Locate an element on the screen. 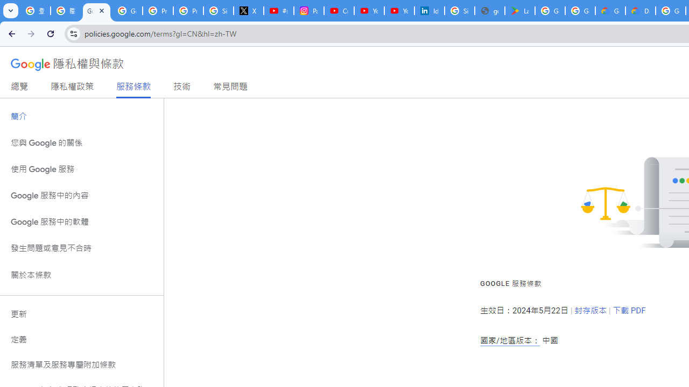 This screenshot has height=387, width=689. Sign in - Google Accounts is located at coordinates (459, 11).